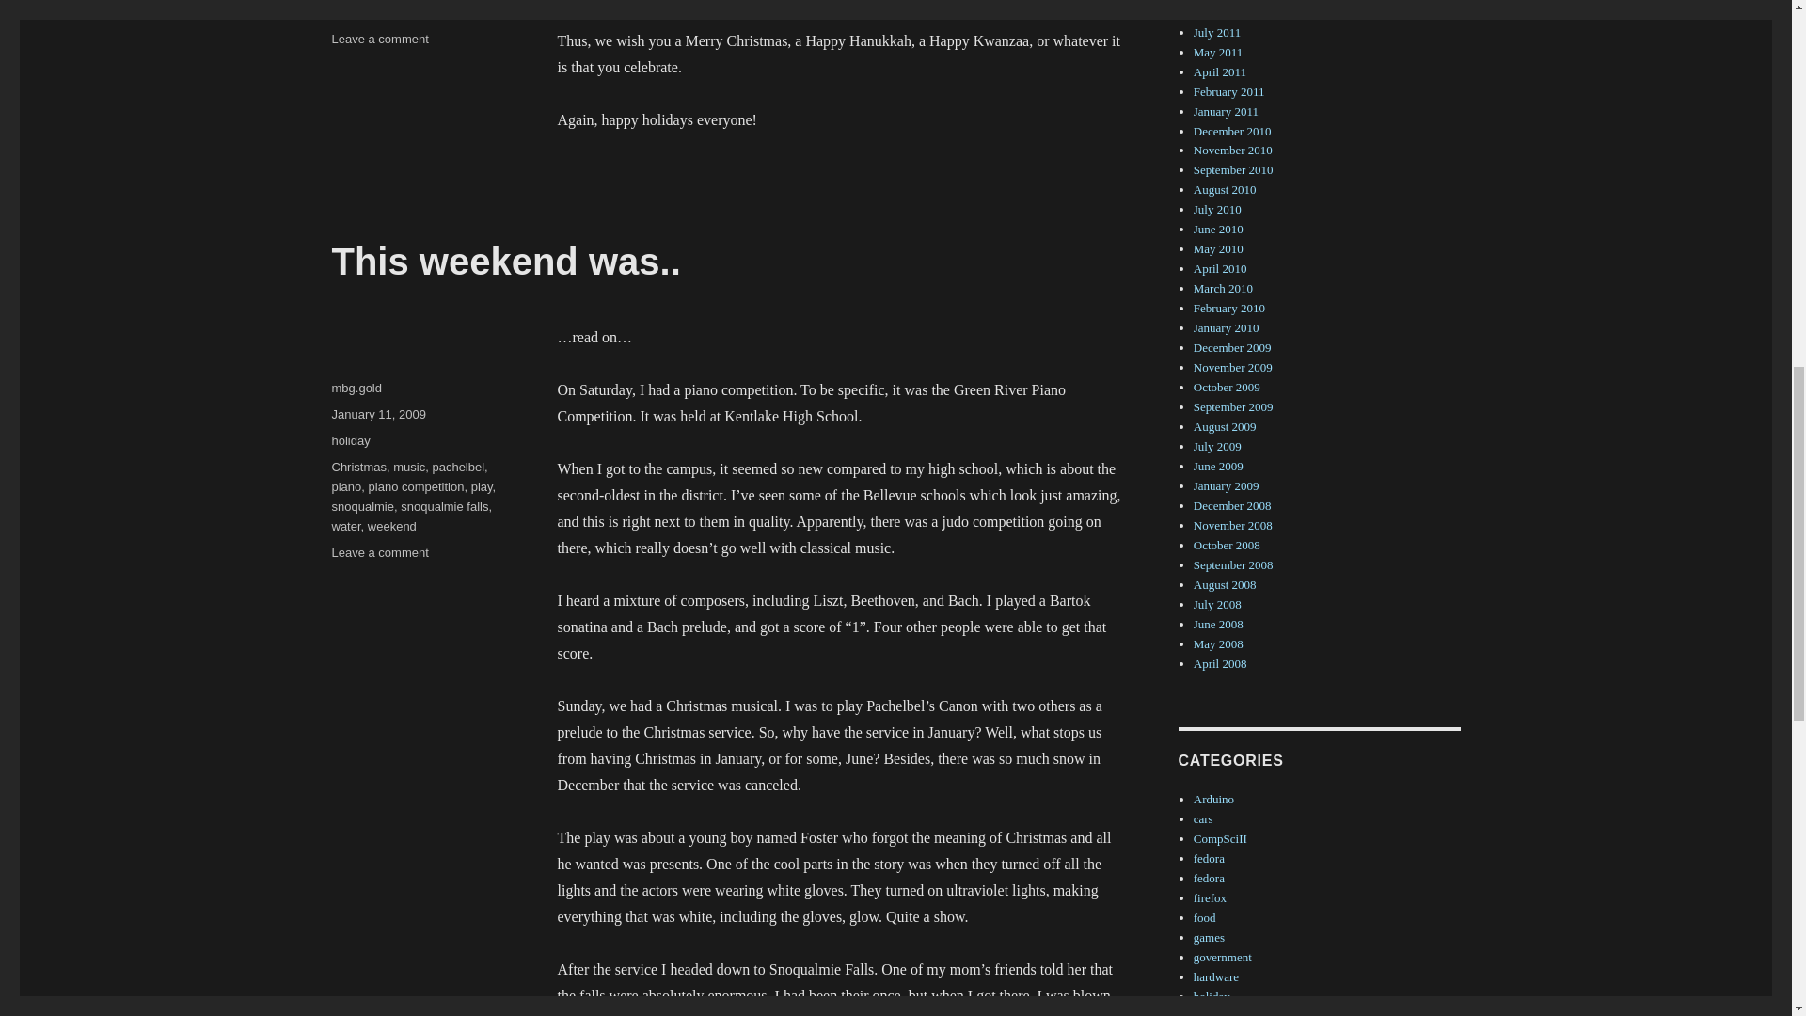  Describe the element at coordinates (350, 440) in the screenshot. I see `play` at that location.